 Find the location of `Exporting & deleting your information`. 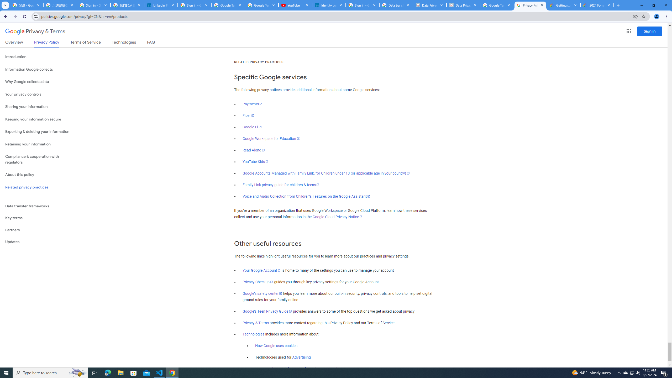

Exporting & deleting your information is located at coordinates (40, 132).